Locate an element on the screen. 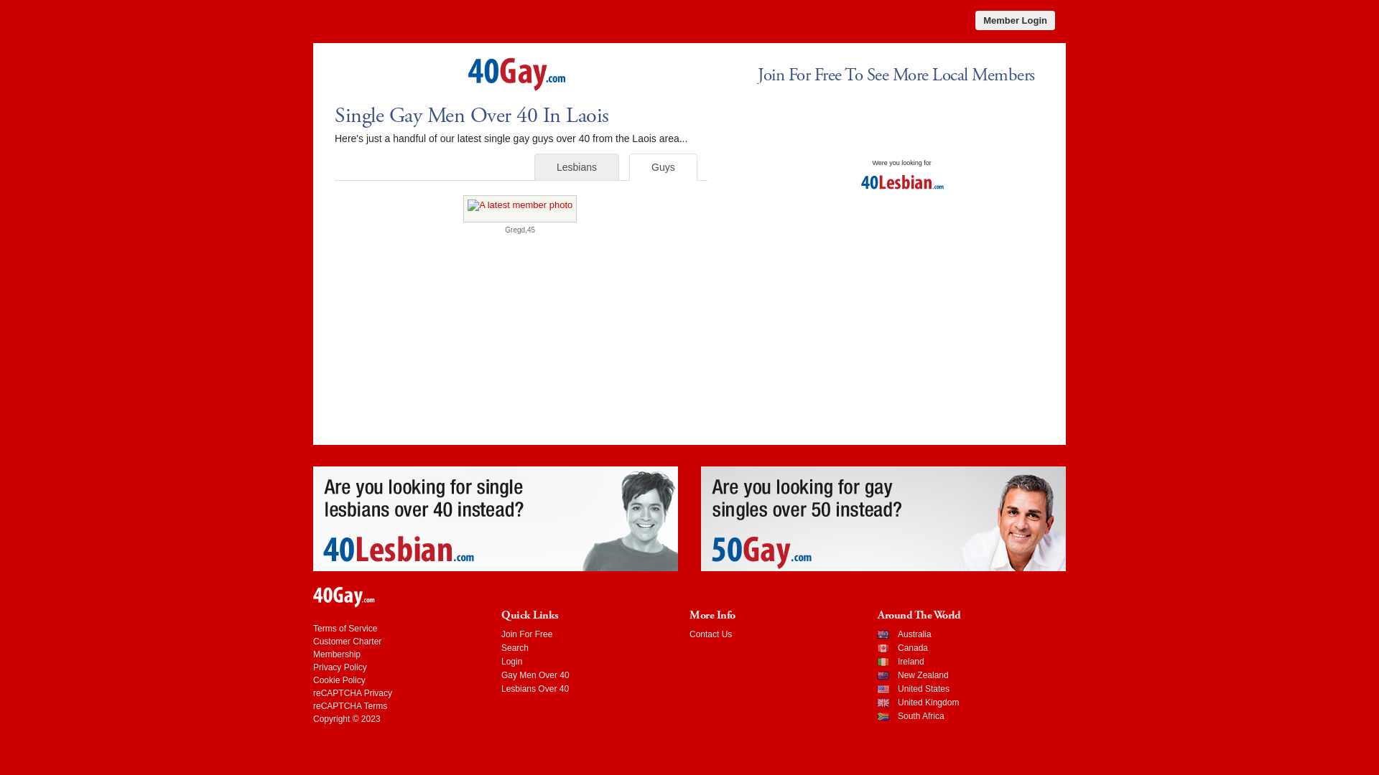 The image size is (1379, 775). Australia is located at coordinates (915, 634).